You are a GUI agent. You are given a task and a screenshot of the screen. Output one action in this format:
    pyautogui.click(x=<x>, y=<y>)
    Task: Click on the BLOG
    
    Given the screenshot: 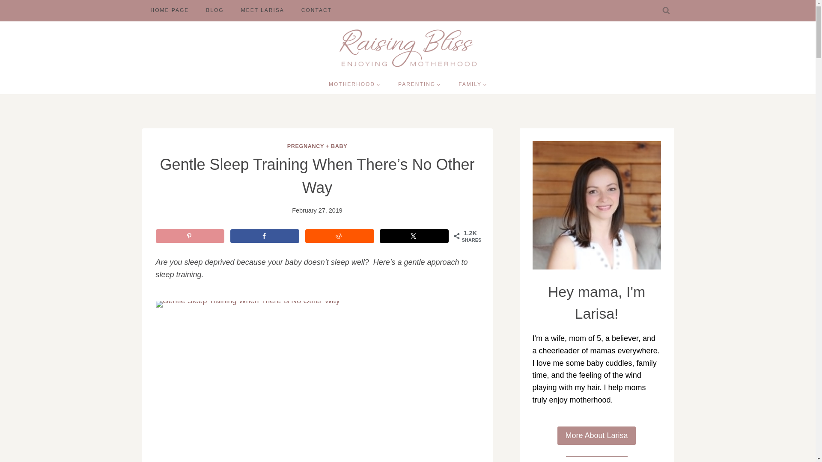 What is the action you would take?
    pyautogui.click(x=214, y=10)
    